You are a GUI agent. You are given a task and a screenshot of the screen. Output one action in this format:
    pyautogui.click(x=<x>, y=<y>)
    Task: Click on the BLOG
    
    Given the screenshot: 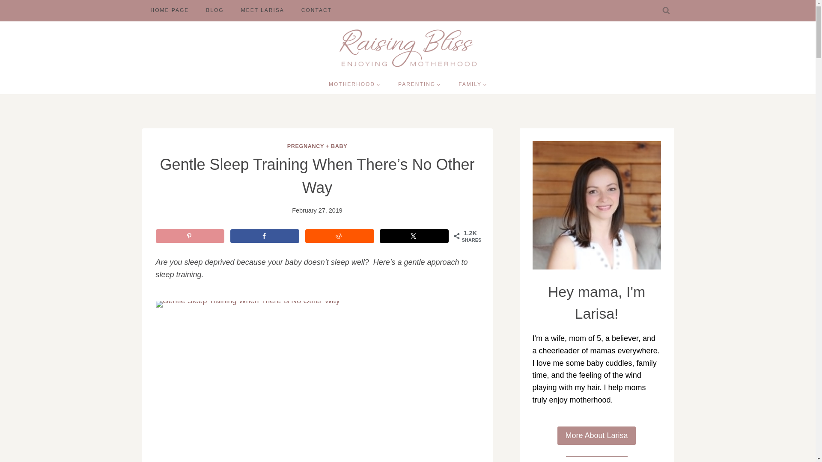 What is the action you would take?
    pyautogui.click(x=214, y=10)
    